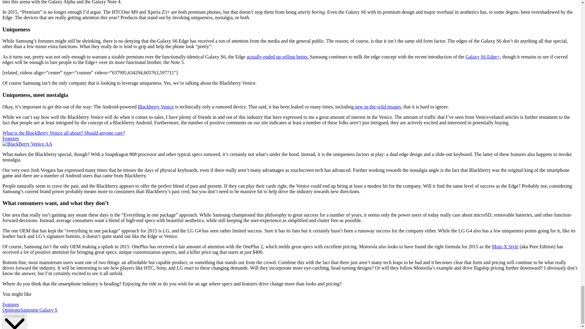  Describe the element at coordinates (10, 304) in the screenshot. I see `Features` at that location.